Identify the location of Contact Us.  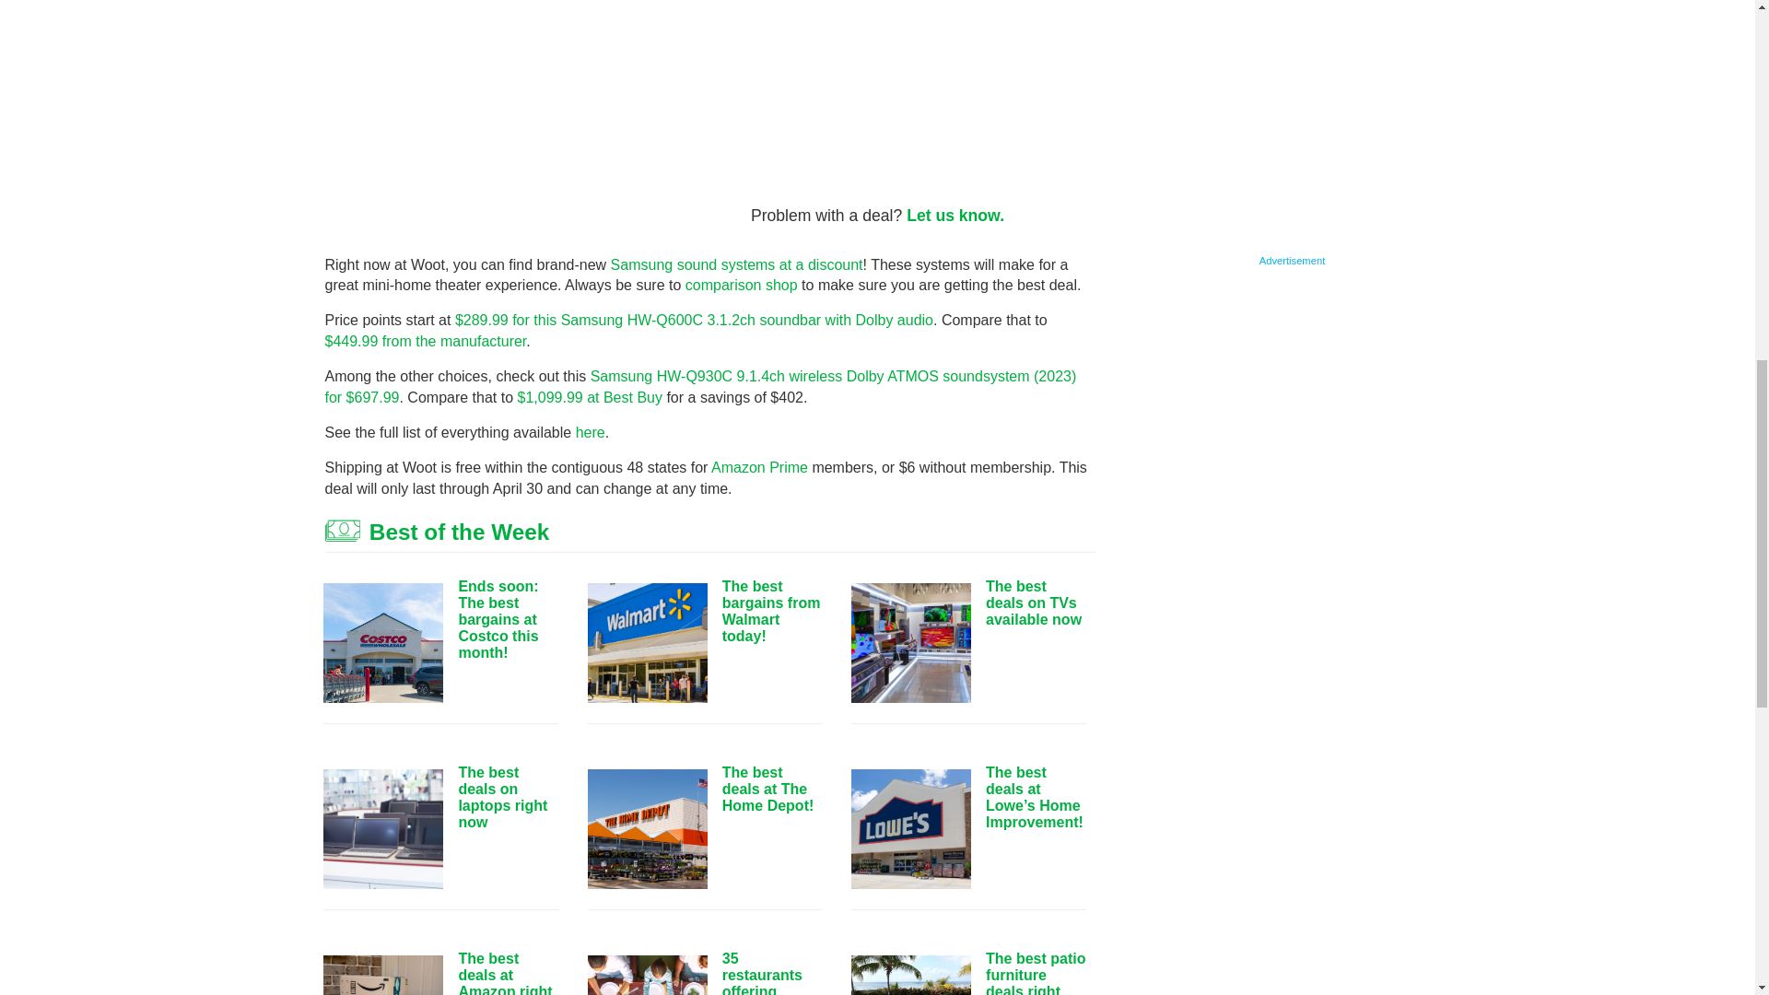
(955, 216).